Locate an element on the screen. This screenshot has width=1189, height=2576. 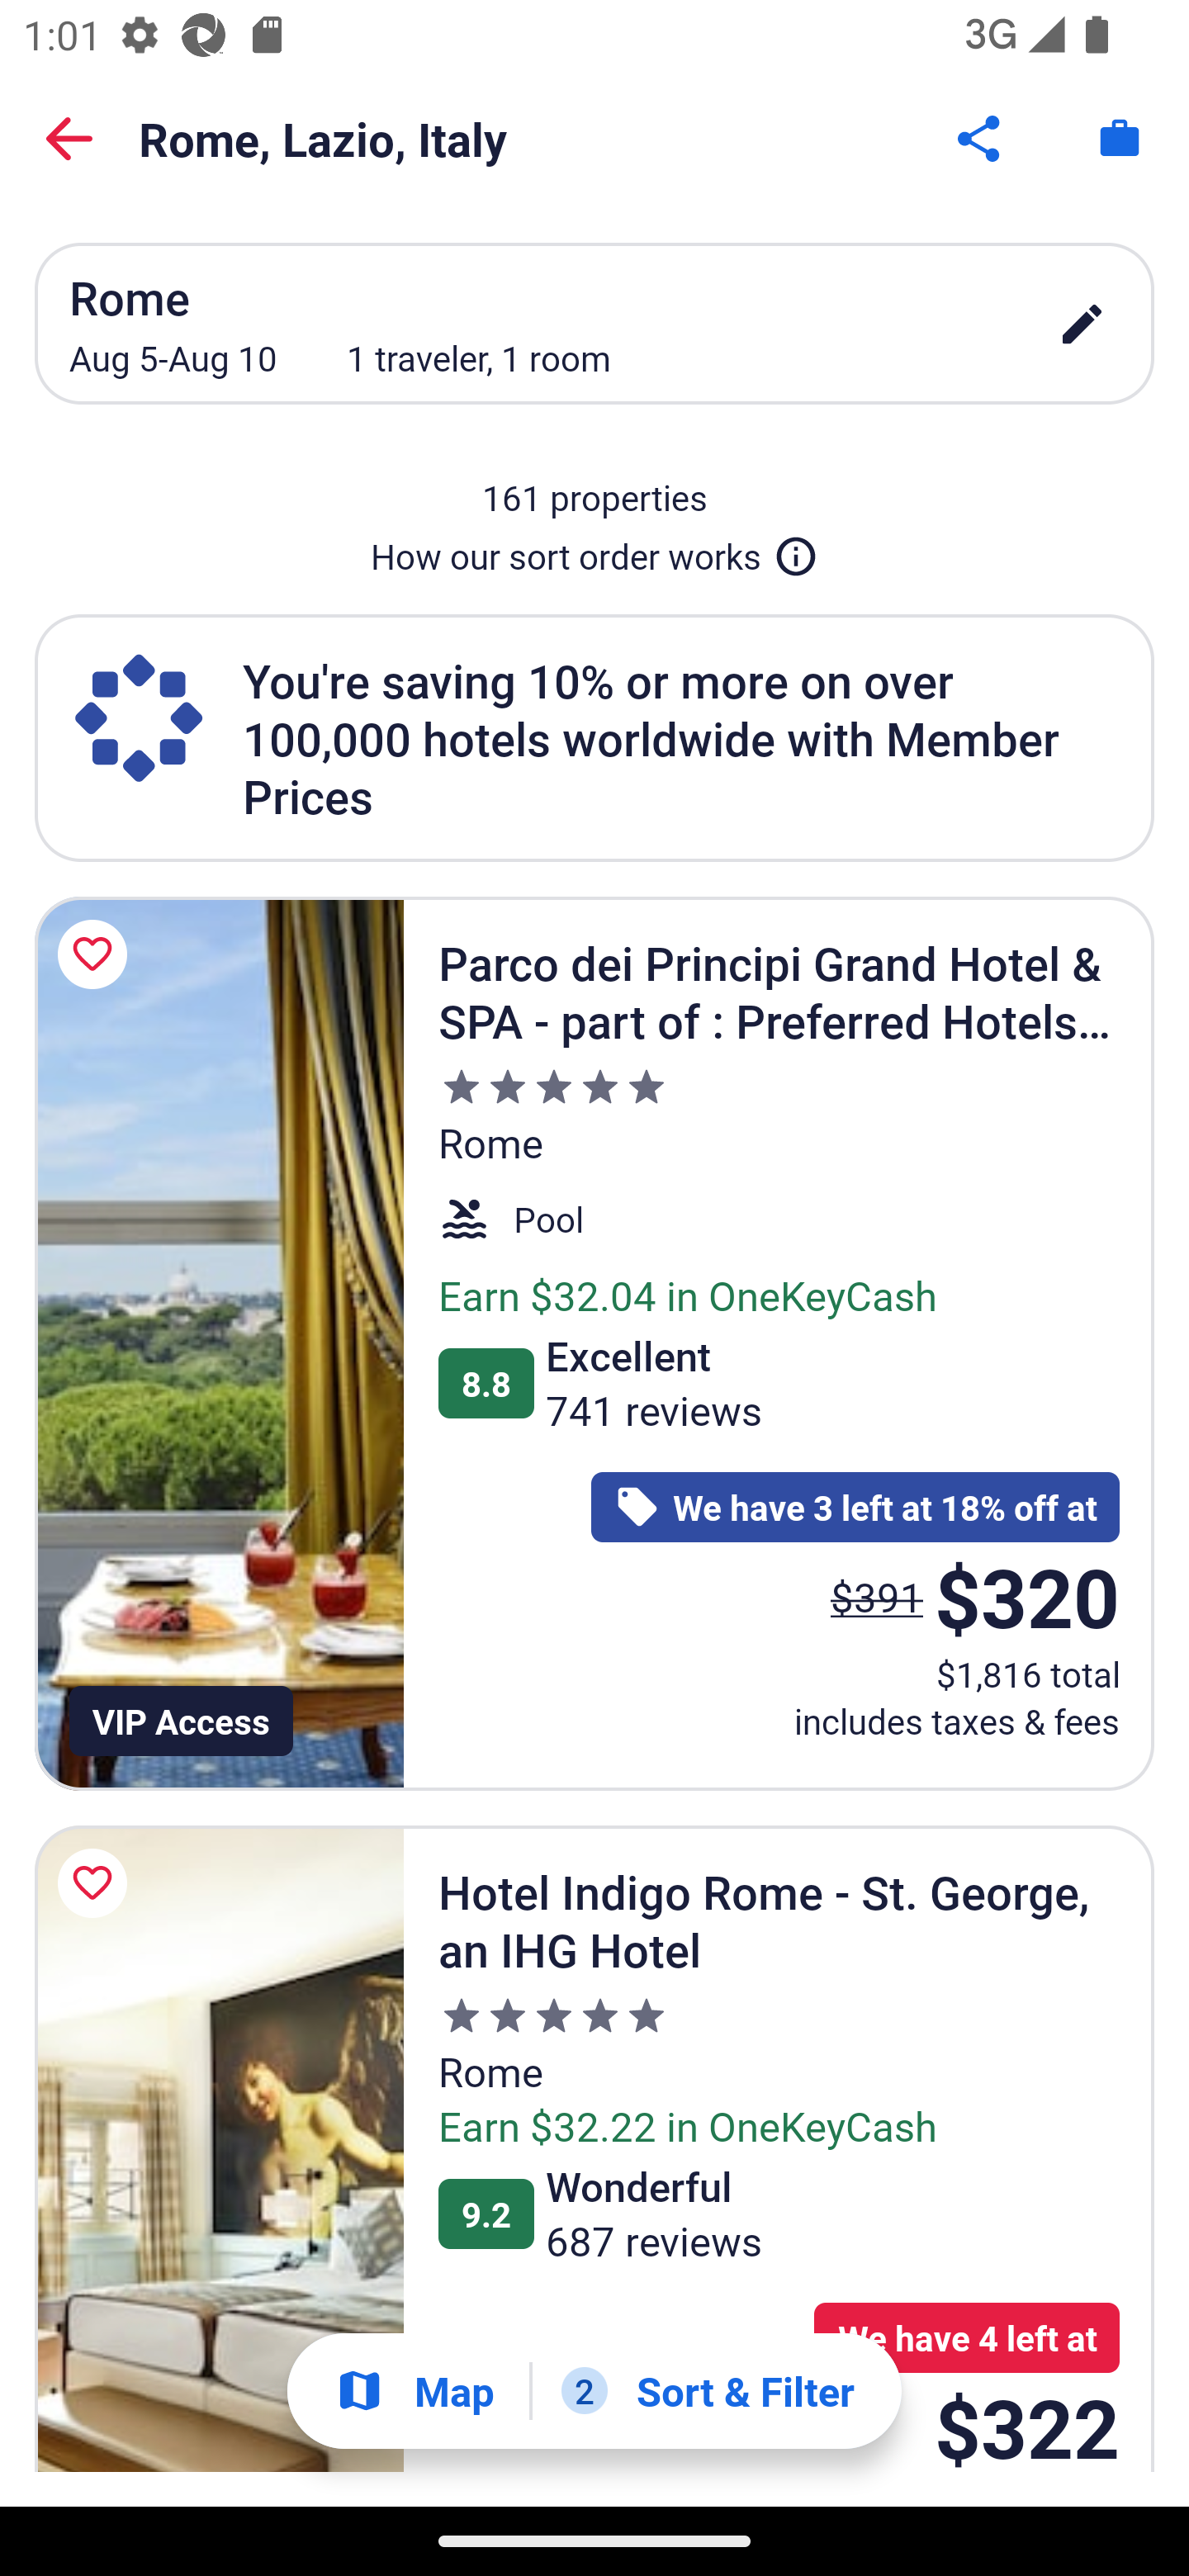
$391 The price was $391 is located at coordinates (877, 1597).